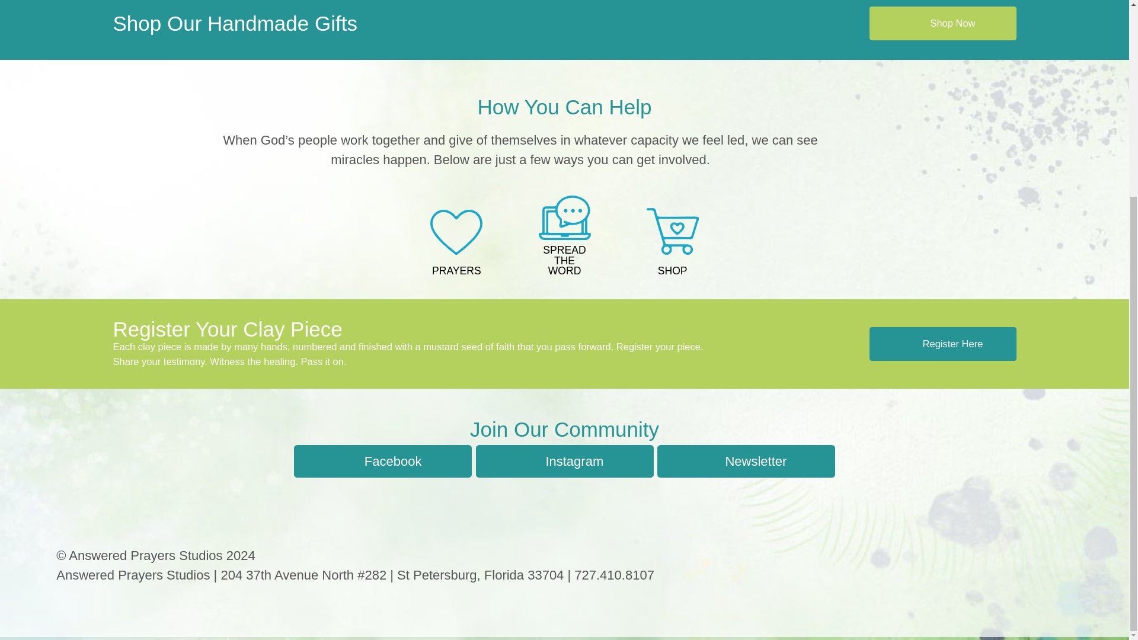 Image resolution: width=1138 pixels, height=640 pixels. Describe the element at coordinates (564, 237) in the screenshot. I see `SPREAD THE WORD` at that location.